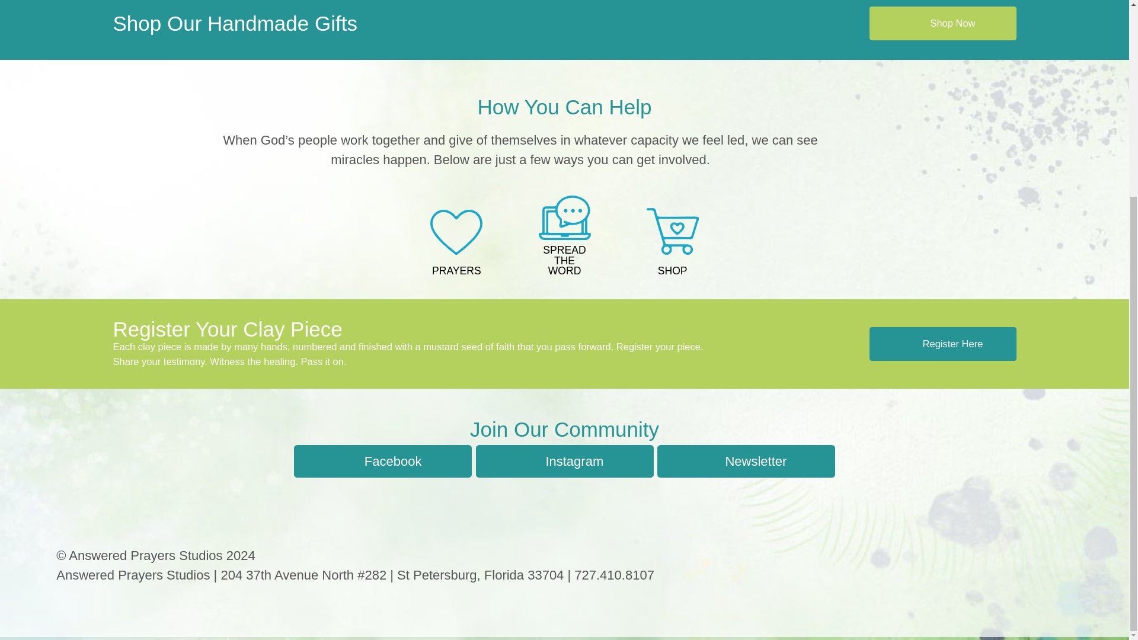 Image resolution: width=1138 pixels, height=640 pixels. Describe the element at coordinates (564, 237) in the screenshot. I see `SPREAD THE WORD` at that location.